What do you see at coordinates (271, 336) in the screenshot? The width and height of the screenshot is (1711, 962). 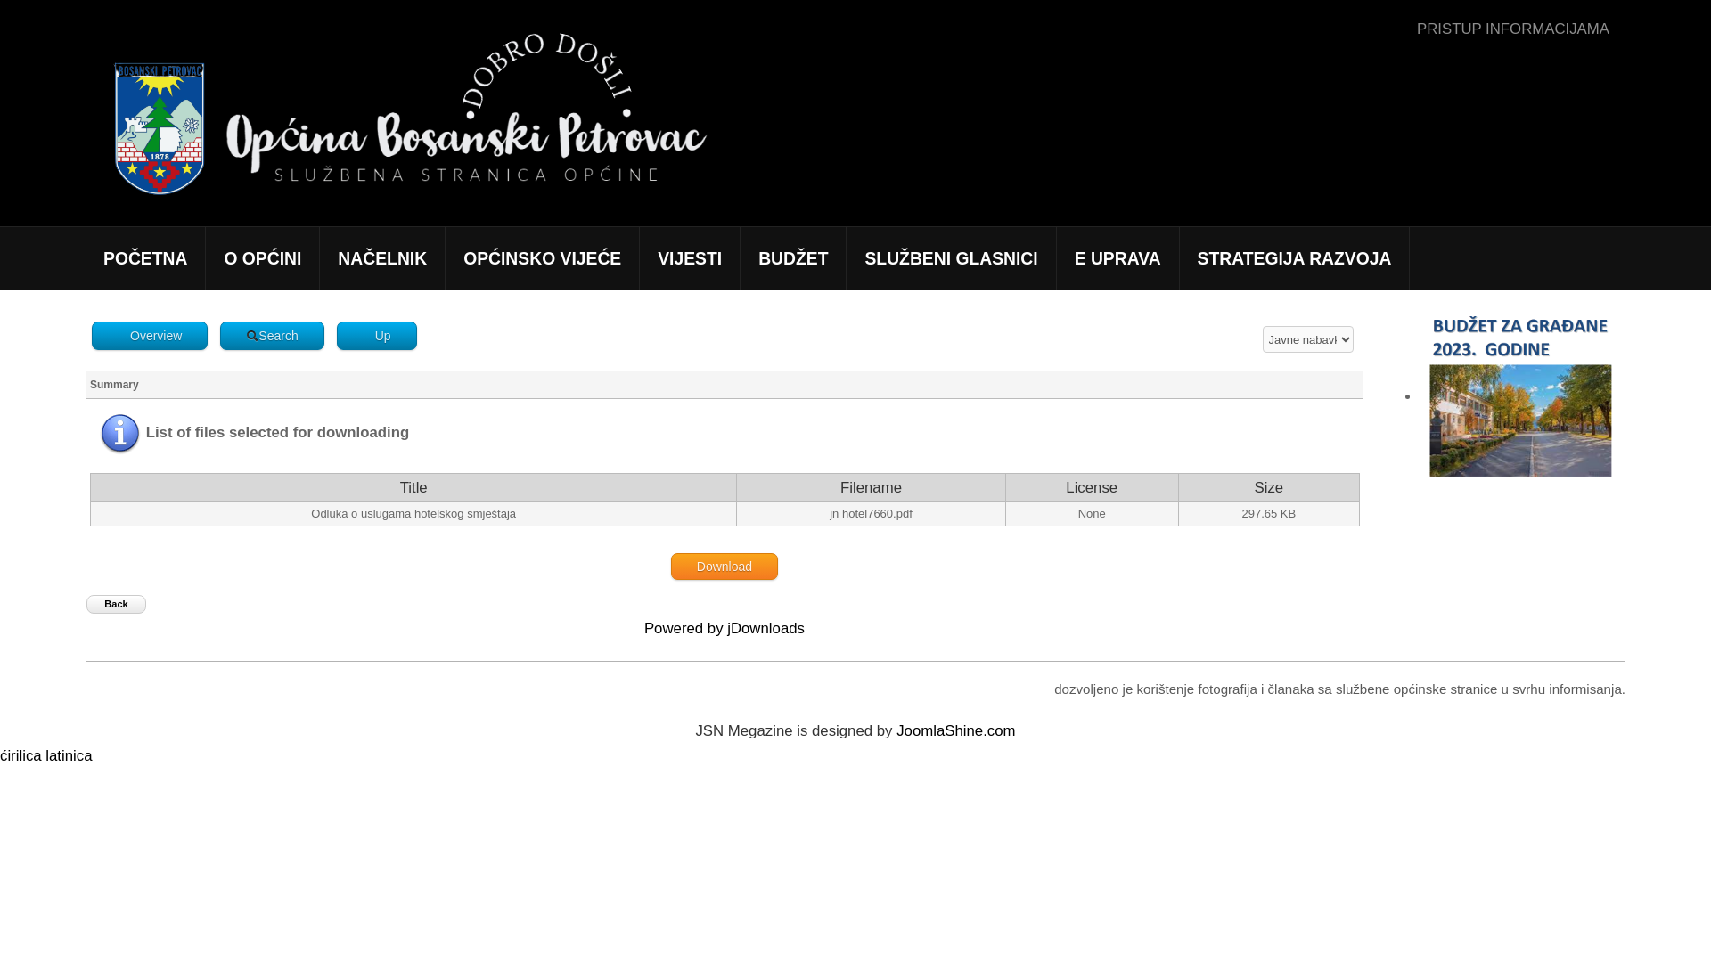 I see `Search` at bounding box center [271, 336].